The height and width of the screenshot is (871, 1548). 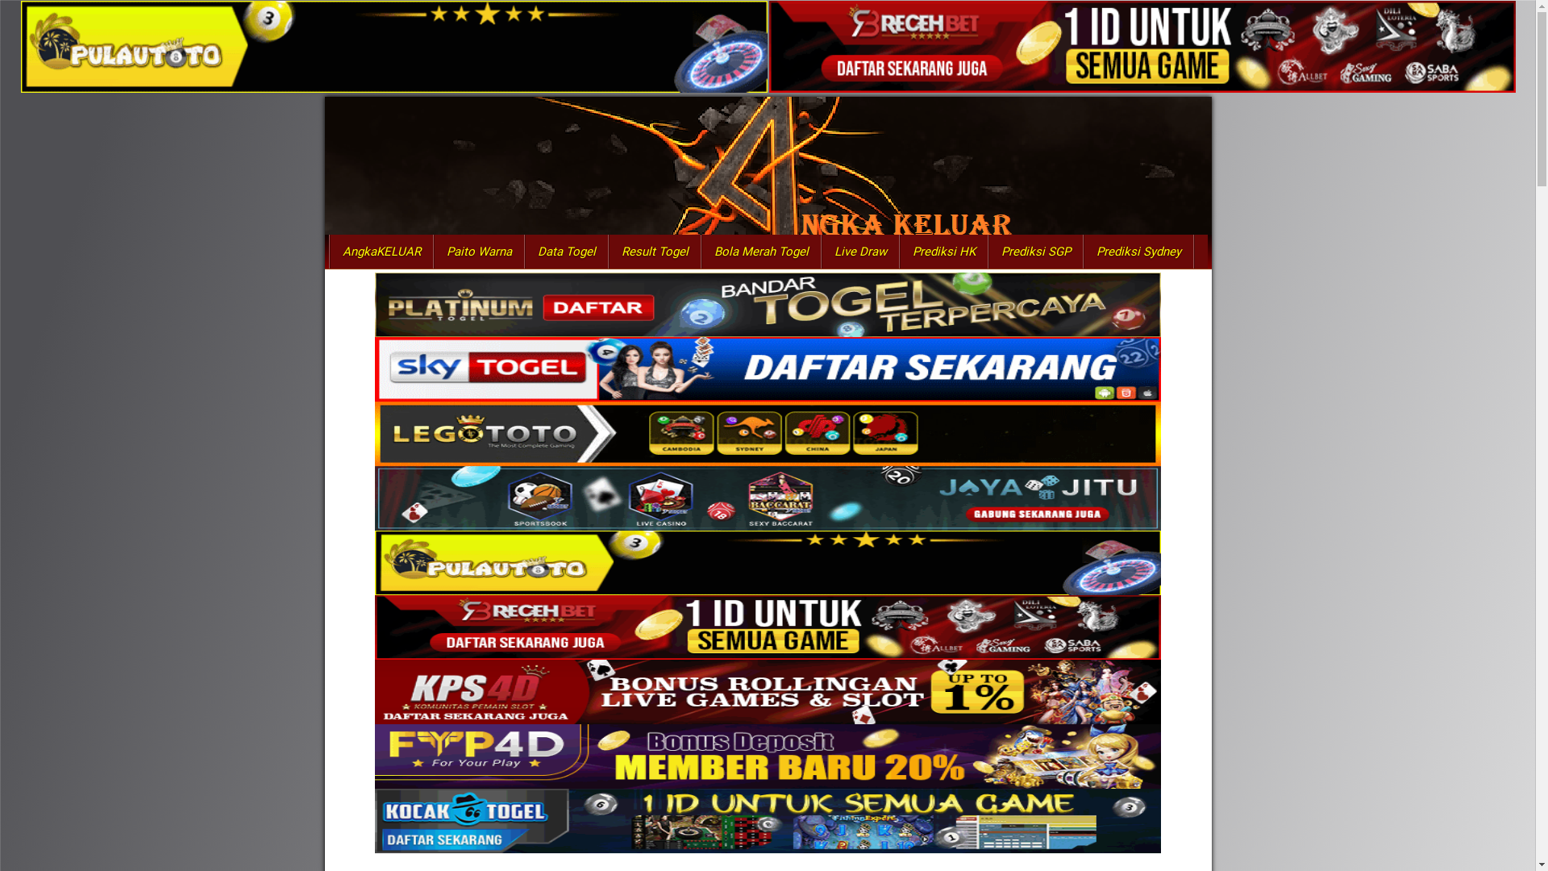 What do you see at coordinates (768, 627) in the screenshot?
I see `Daftar Recehbet` at bounding box center [768, 627].